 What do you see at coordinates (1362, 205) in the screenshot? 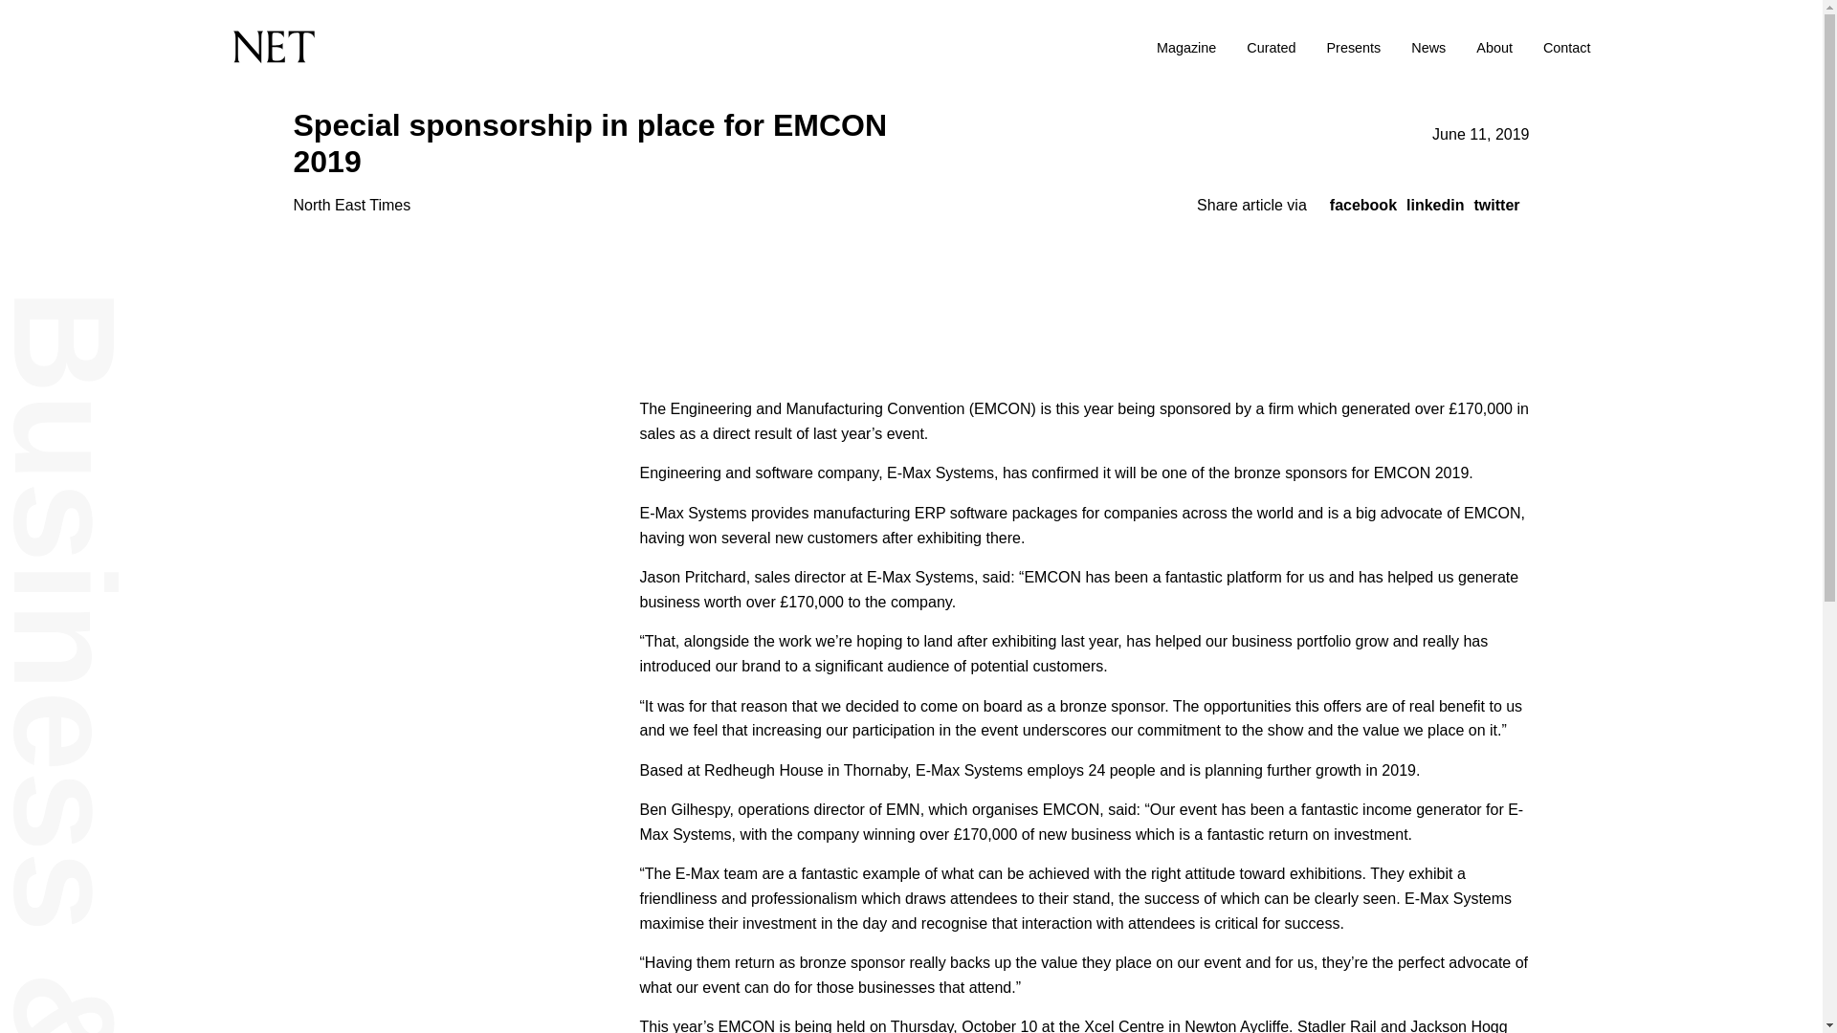
I see `Share via Facebook` at bounding box center [1362, 205].